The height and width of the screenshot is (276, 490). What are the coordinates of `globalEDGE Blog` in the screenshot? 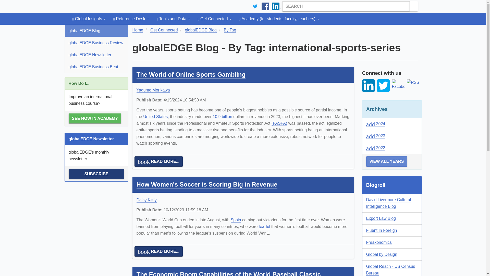 It's located at (96, 31).